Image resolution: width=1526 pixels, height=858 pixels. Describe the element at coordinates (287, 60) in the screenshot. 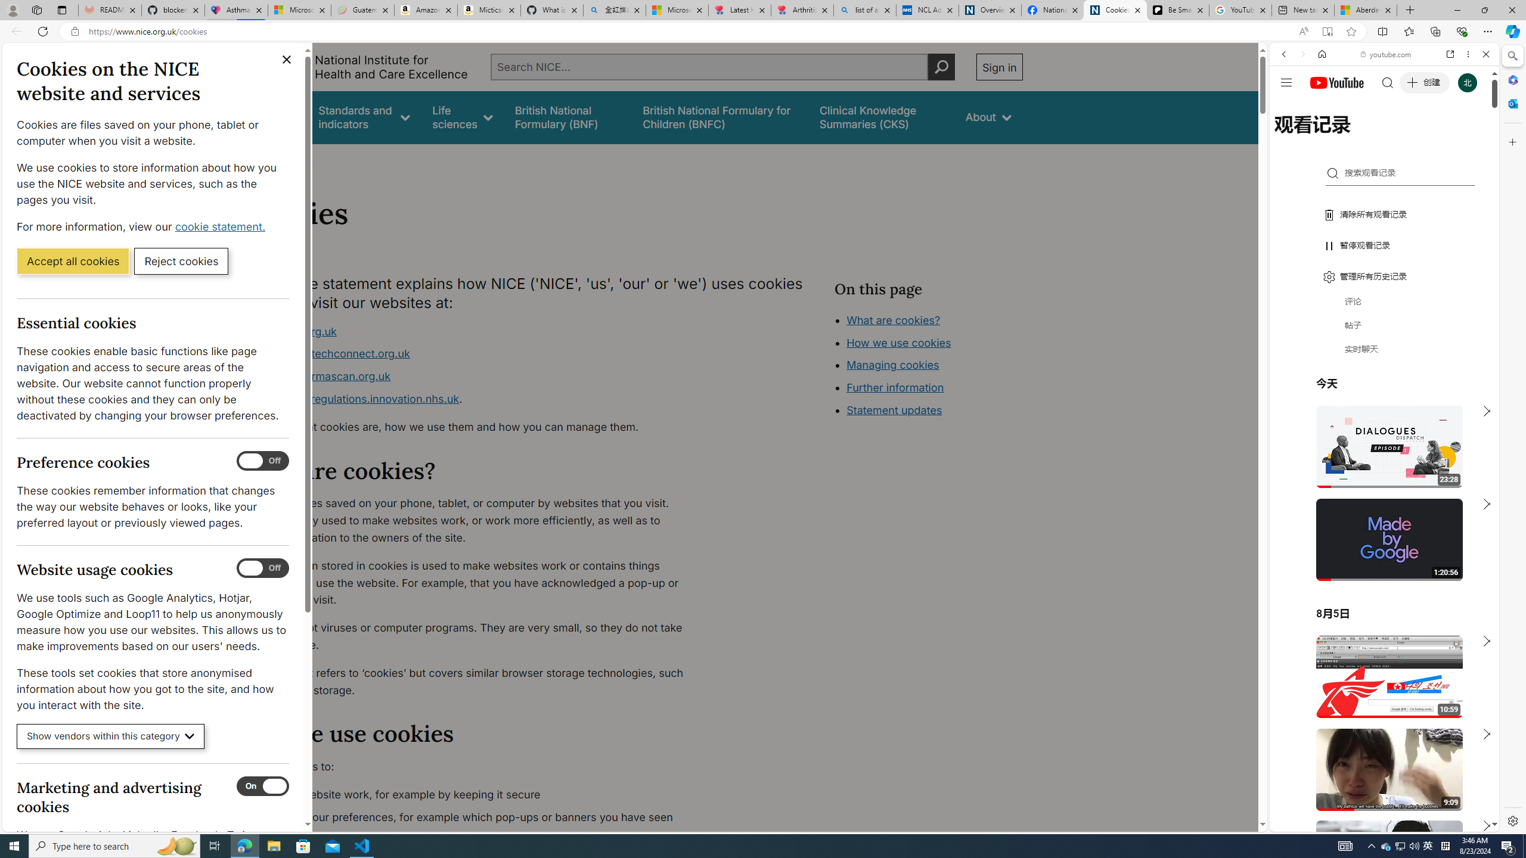

I see `Close cookie banner` at that location.